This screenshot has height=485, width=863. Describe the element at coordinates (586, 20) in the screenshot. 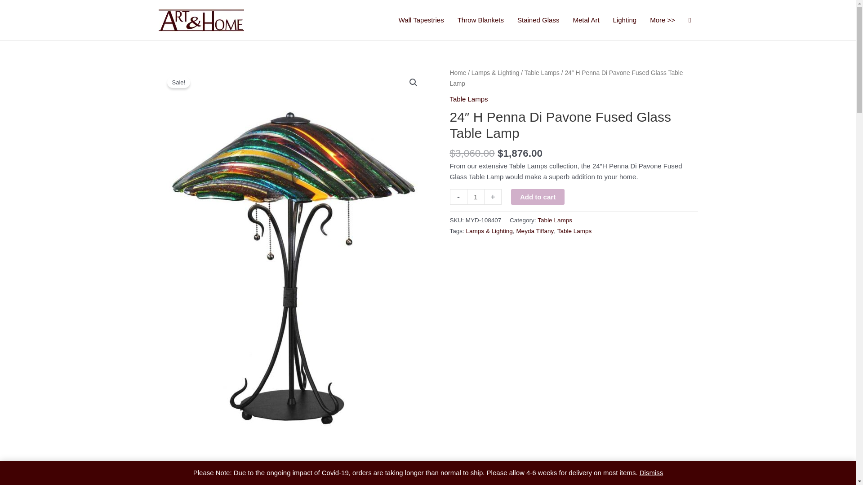

I see `Metal Art` at that location.